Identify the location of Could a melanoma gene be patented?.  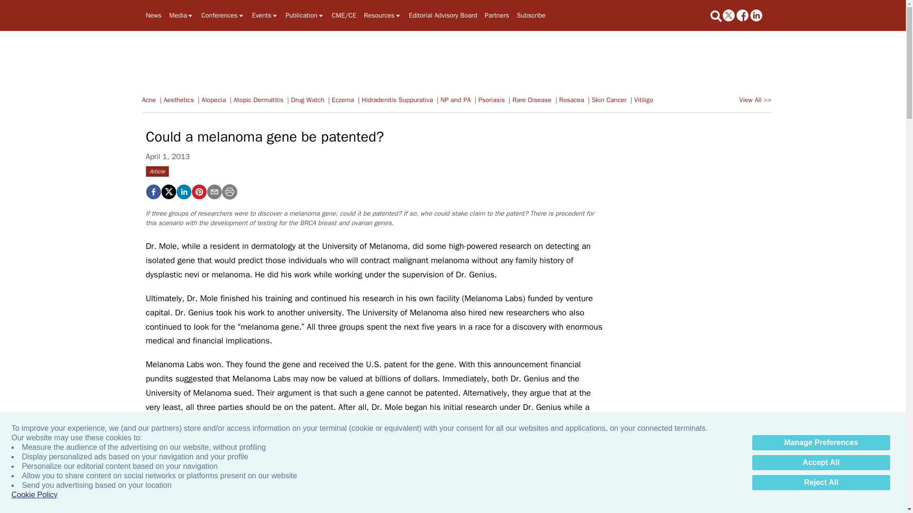
(153, 192).